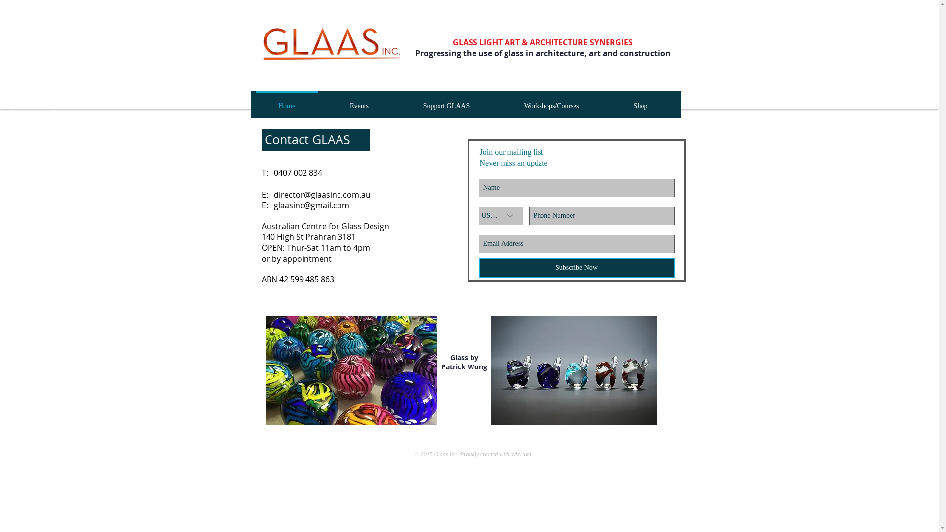 This screenshot has width=946, height=532. I want to click on Shop, so click(60, 112).